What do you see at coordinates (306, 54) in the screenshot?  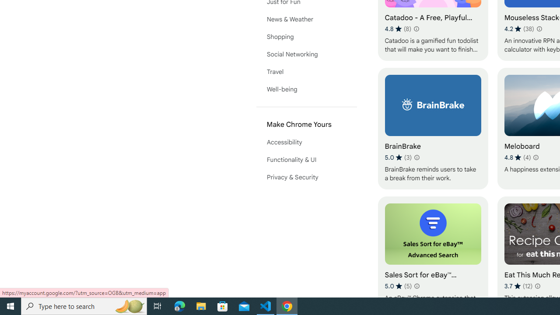 I see `Social Networking` at bounding box center [306, 54].